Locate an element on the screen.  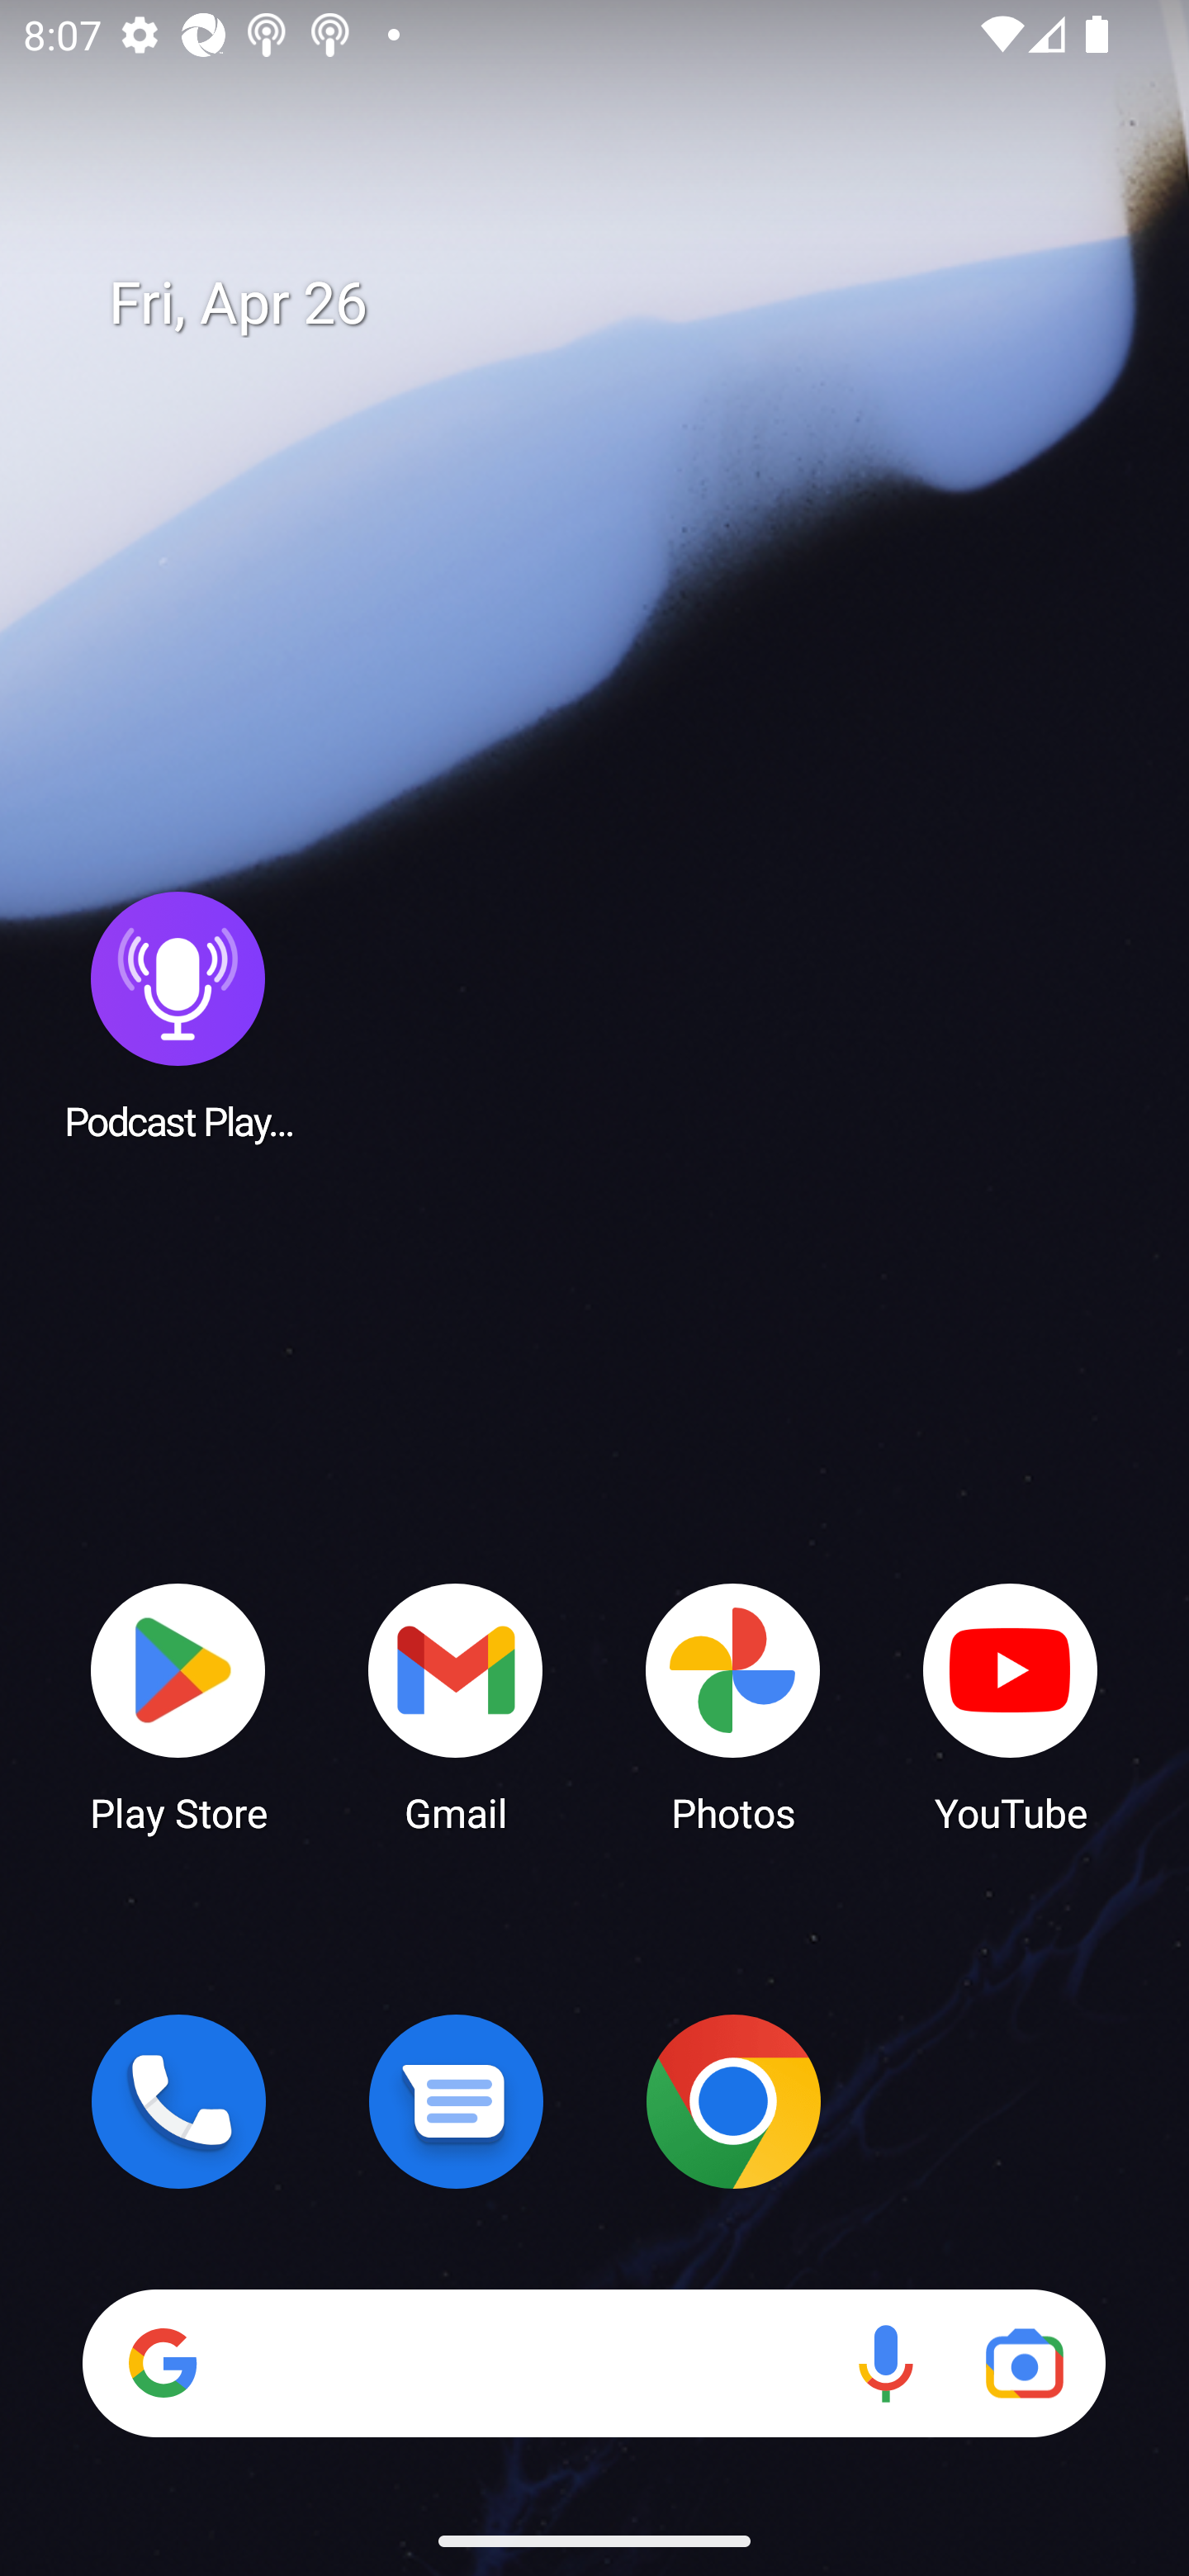
Google Lens is located at coordinates (1024, 2363).